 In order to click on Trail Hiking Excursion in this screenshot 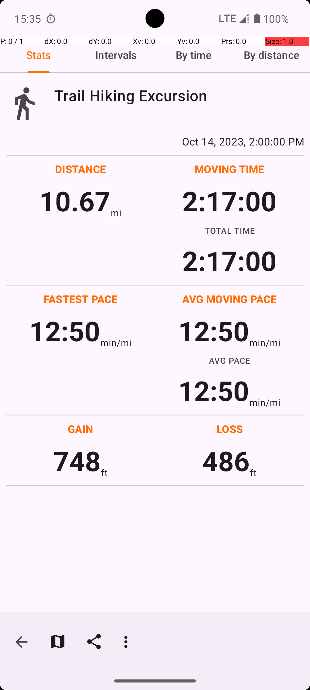, I will do `click(179, 95)`.